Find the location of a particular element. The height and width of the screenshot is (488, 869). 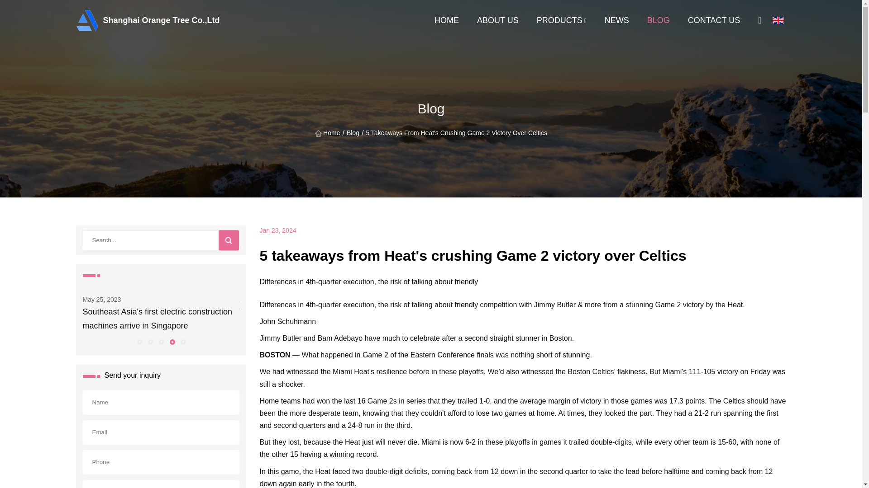

ABOUT US is located at coordinates (498, 20).